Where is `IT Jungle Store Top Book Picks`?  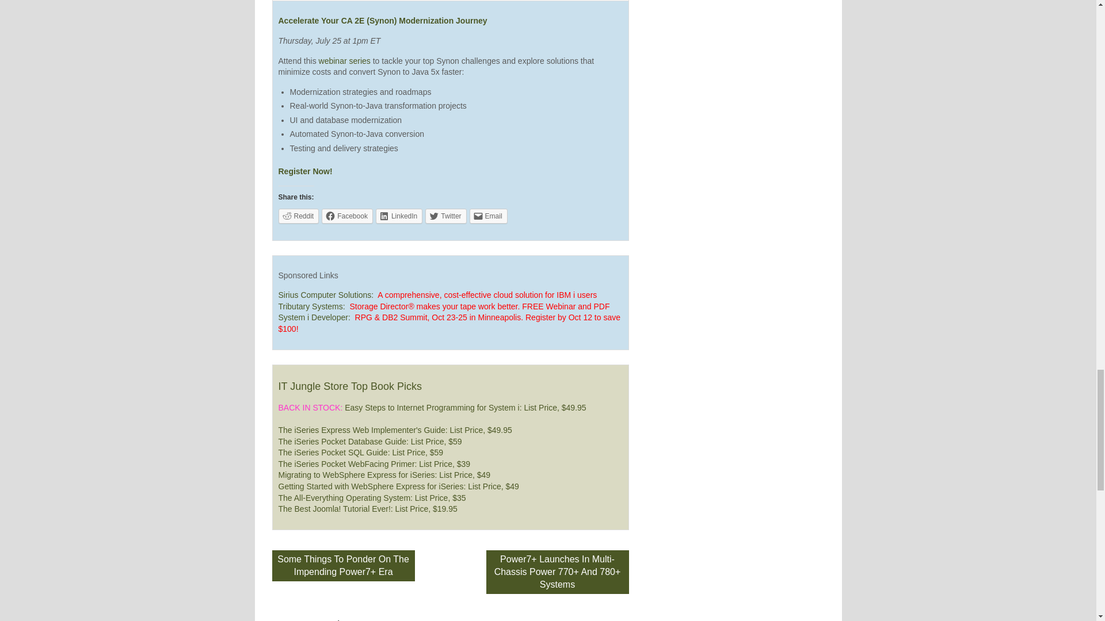
IT Jungle Store Top Book Picks is located at coordinates (350, 386).